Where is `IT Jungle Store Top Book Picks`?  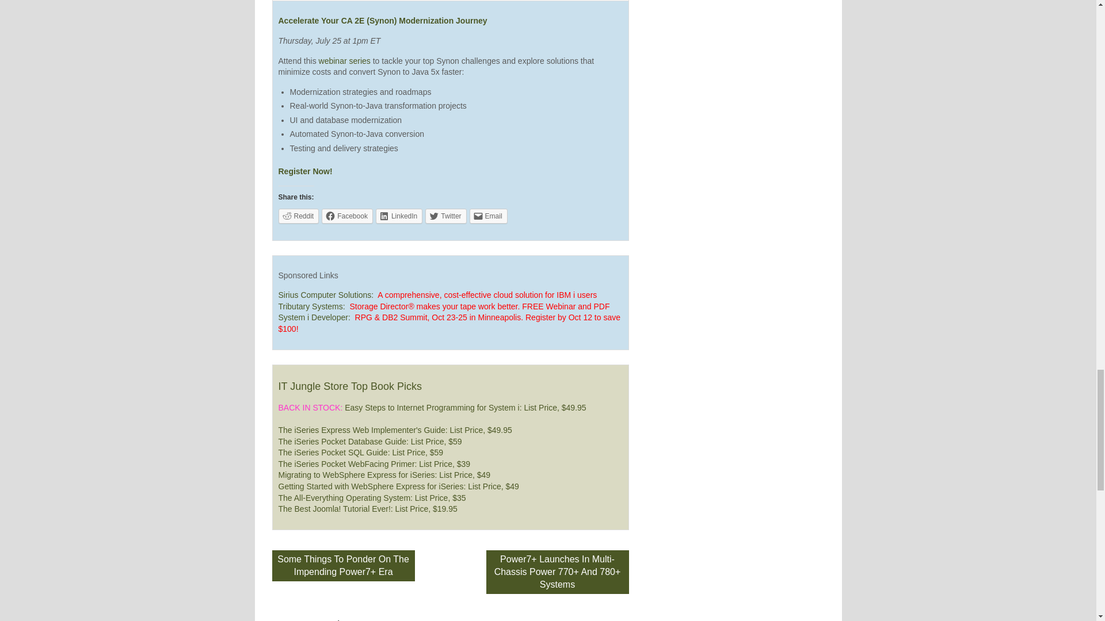
IT Jungle Store Top Book Picks is located at coordinates (350, 386).